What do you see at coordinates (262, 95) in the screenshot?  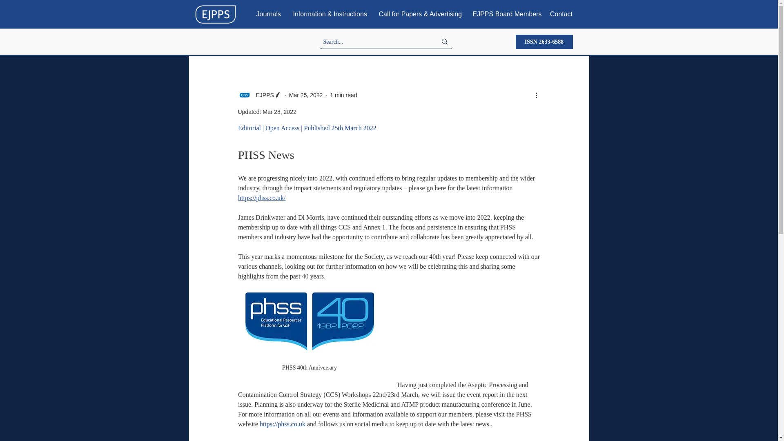 I see `EJPPS` at bounding box center [262, 95].